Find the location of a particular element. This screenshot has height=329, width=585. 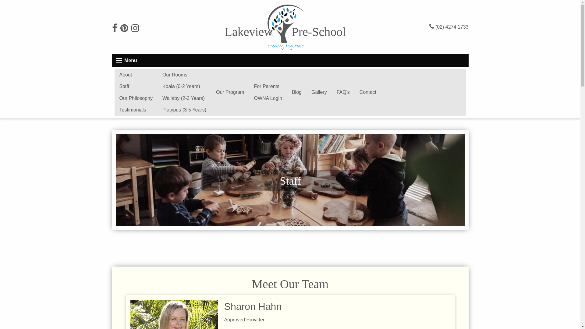

Blog is located at coordinates (297, 92).